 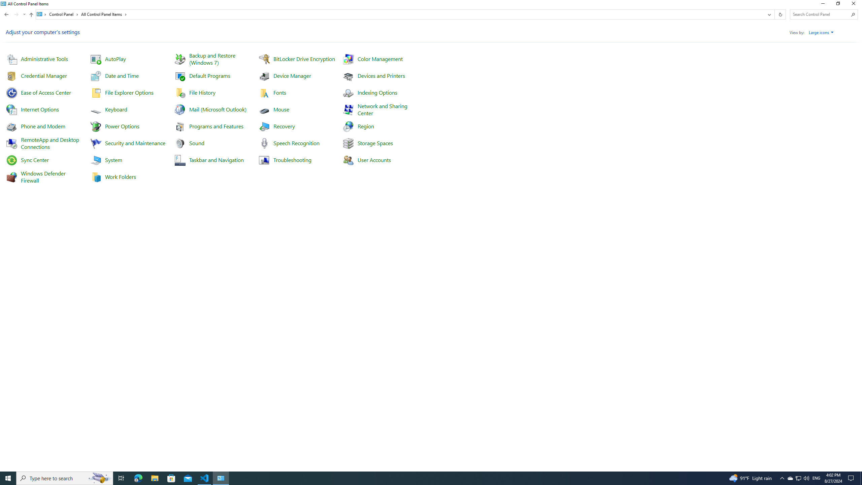 What do you see at coordinates (31, 15) in the screenshot?
I see `Up to "Control Panel" (Alt + Up Arrow)` at bounding box center [31, 15].